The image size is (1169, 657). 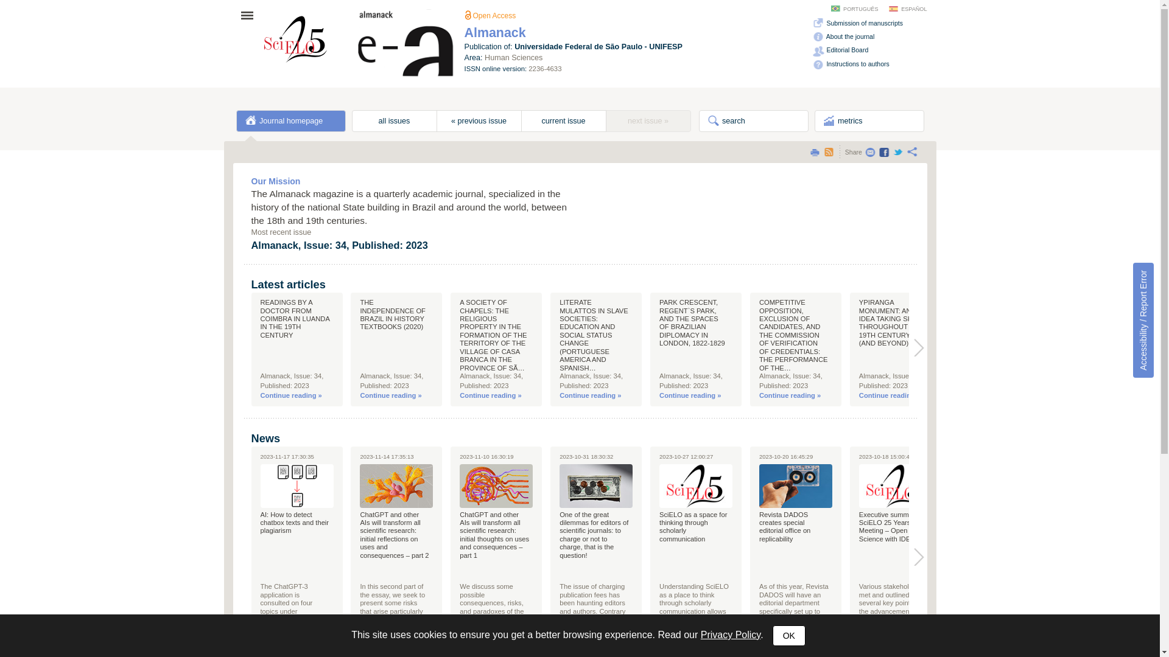 What do you see at coordinates (857, 23) in the screenshot?
I see `Submission of manuscripts` at bounding box center [857, 23].